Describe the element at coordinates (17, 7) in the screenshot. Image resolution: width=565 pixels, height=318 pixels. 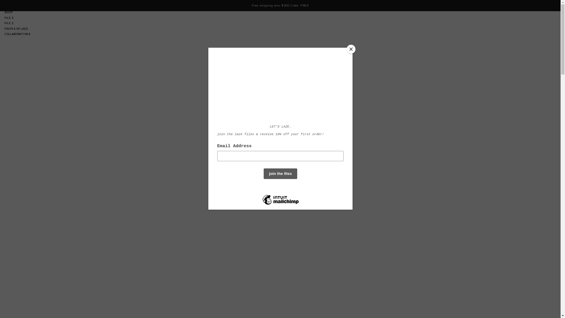
I see `HOME` at that location.